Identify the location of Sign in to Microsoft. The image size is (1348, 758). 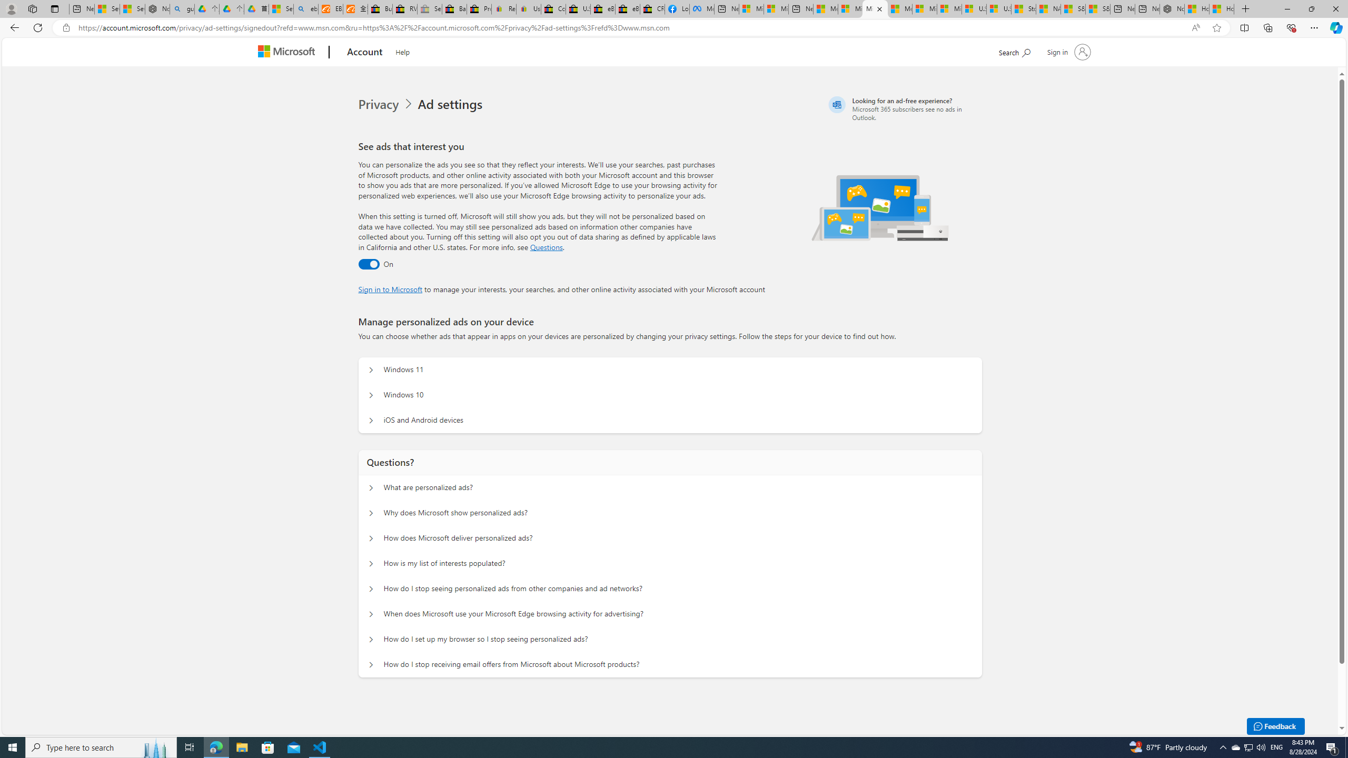
(391, 288).